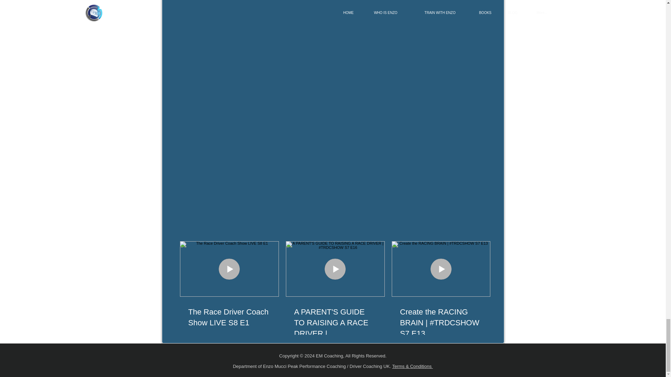 This screenshot has height=377, width=671. What do you see at coordinates (229, 318) in the screenshot?
I see `The Race Driver Coach Show LIVE S8 E1` at bounding box center [229, 318].